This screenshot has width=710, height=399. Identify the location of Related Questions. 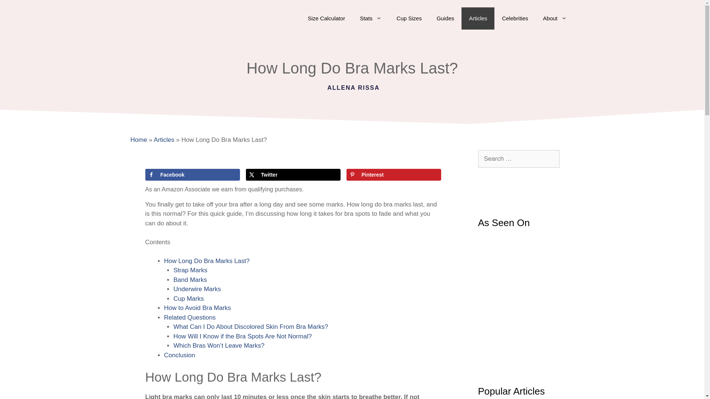
(190, 317).